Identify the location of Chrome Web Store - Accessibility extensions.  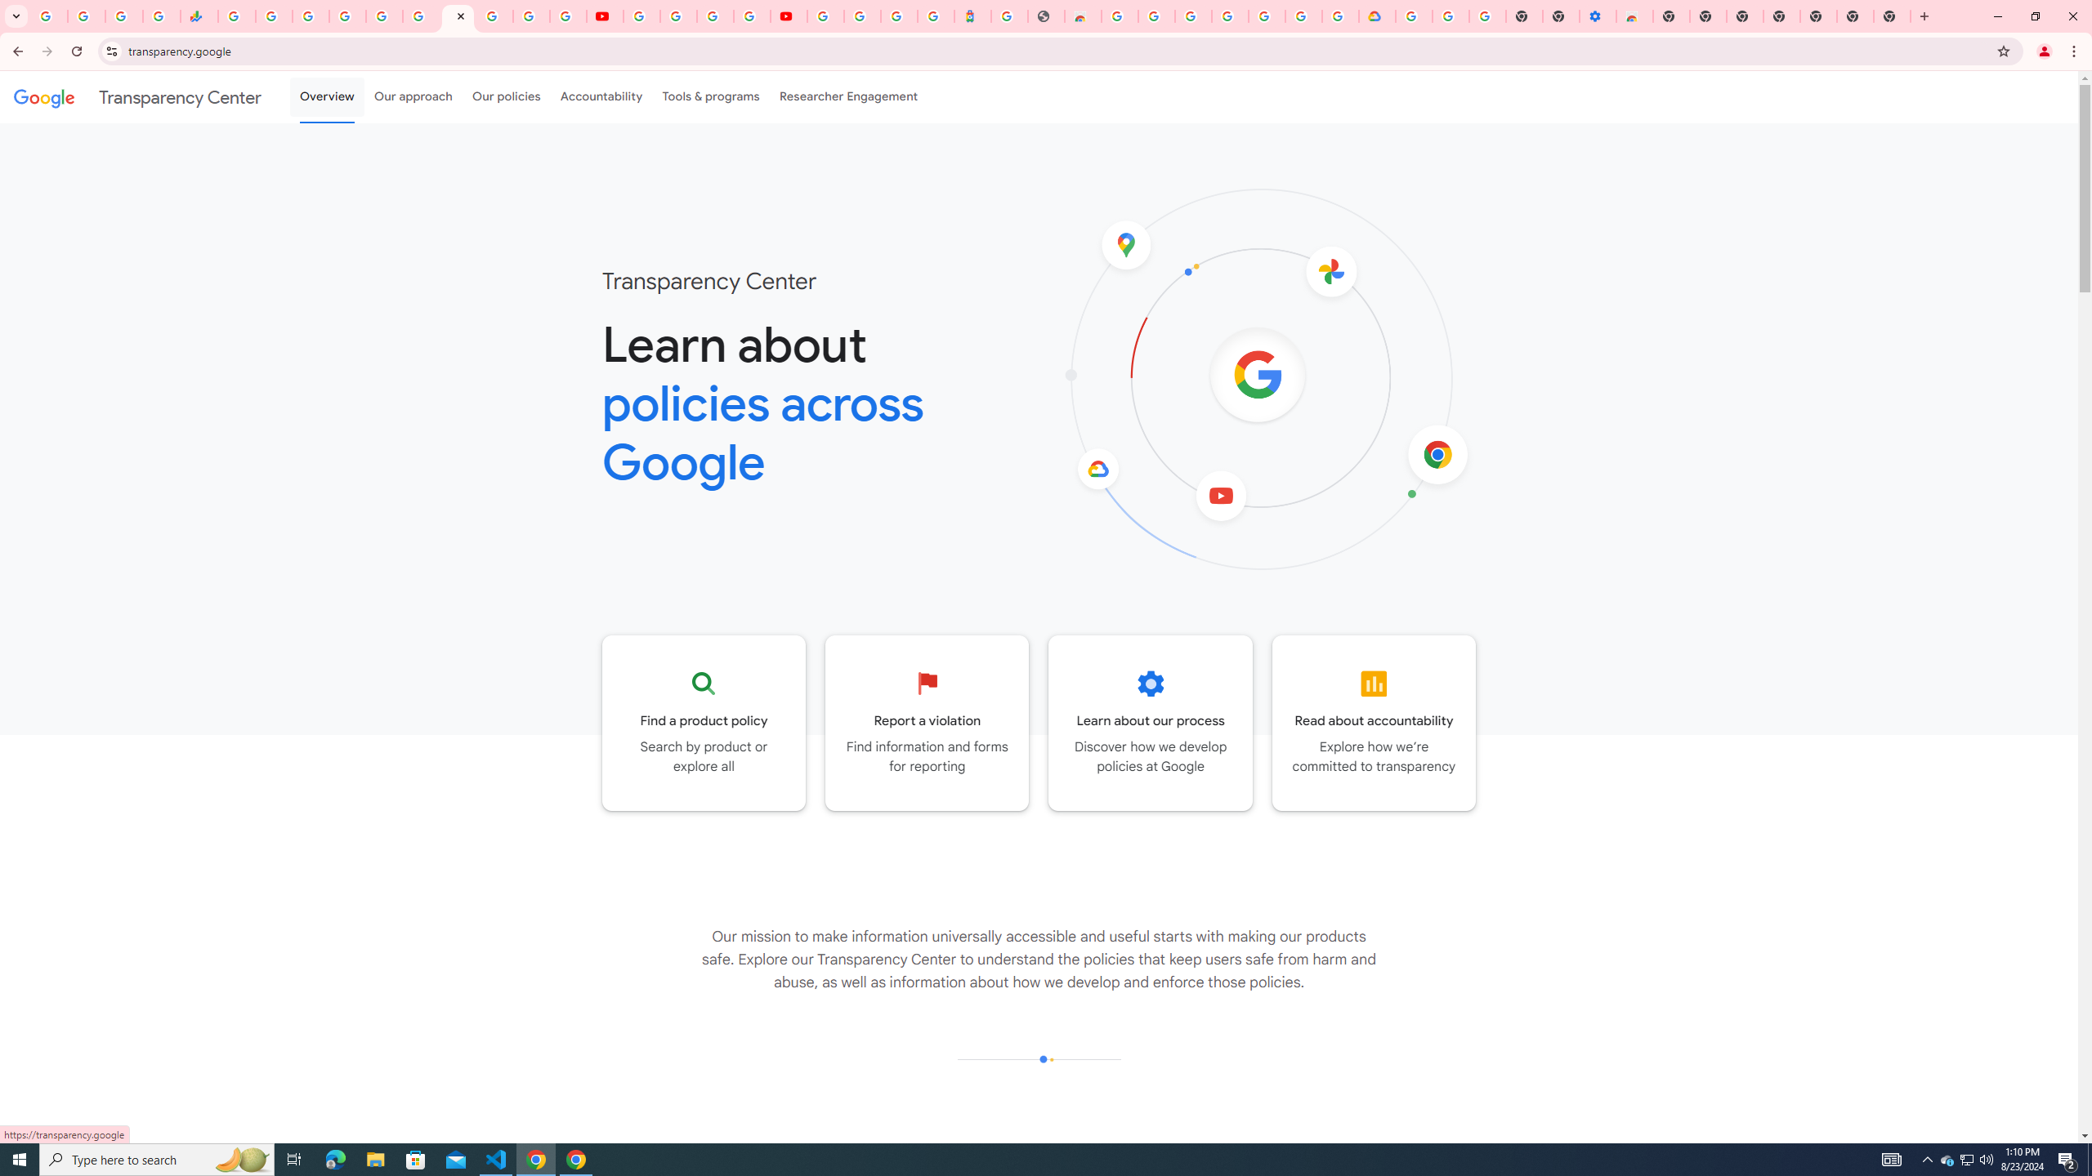
(1634, 16).